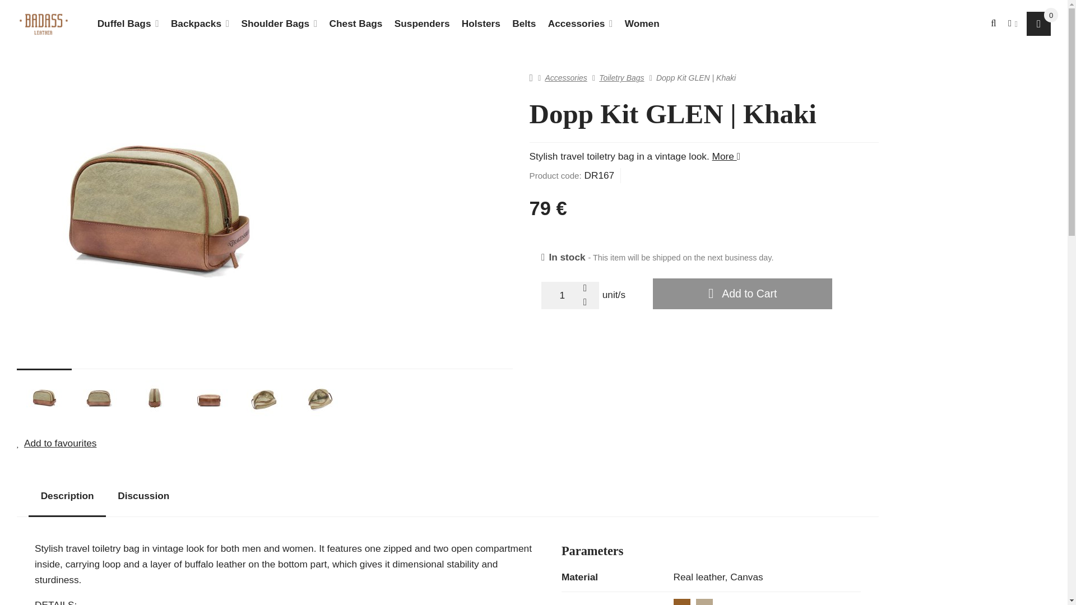  Describe the element at coordinates (480, 24) in the screenshot. I see `Holsters` at that location.